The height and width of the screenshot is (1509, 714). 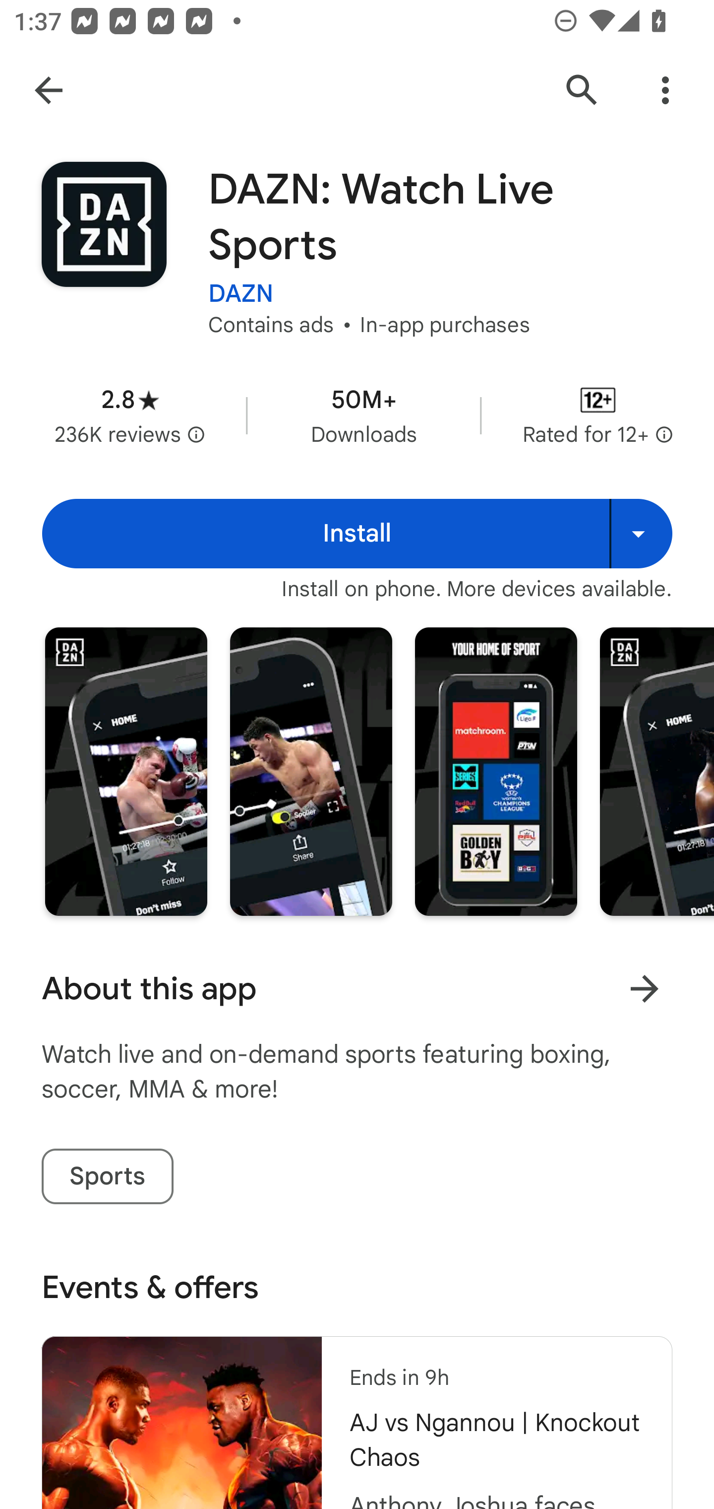 What do you see at coordinates (241, 293) in the screenshot?
I see `DAZN` at bounding box center [241, 293].